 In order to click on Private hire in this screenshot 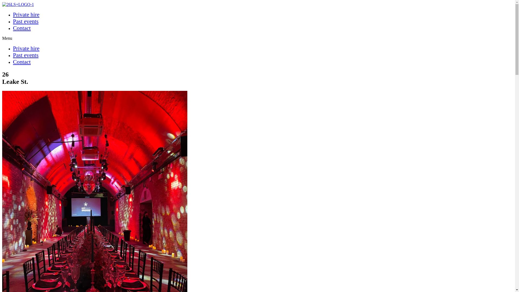, I will do `click(26, 15)`.